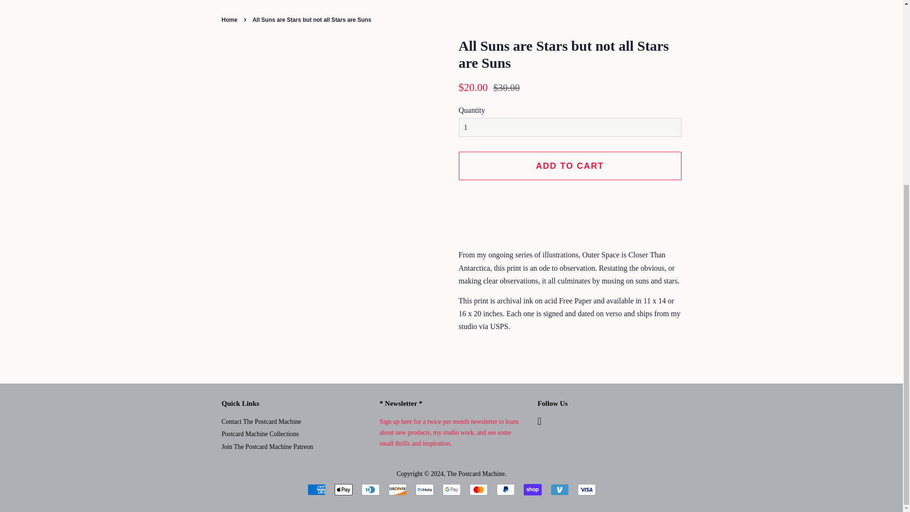 The image size is (910, 512). Describe the element at coordinates (424, 489) in the screenshot. I see `Meta Pay` at that location.